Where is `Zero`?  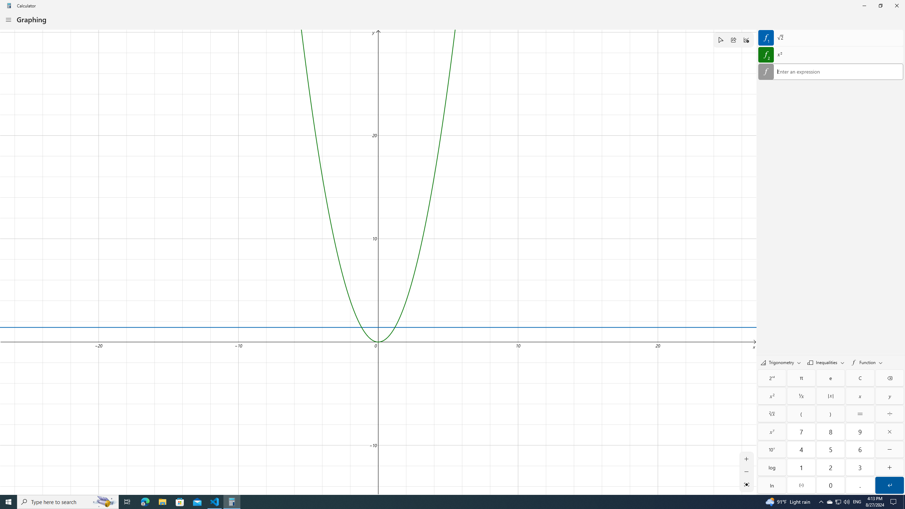
Zero is located at coordinates (831, 485).